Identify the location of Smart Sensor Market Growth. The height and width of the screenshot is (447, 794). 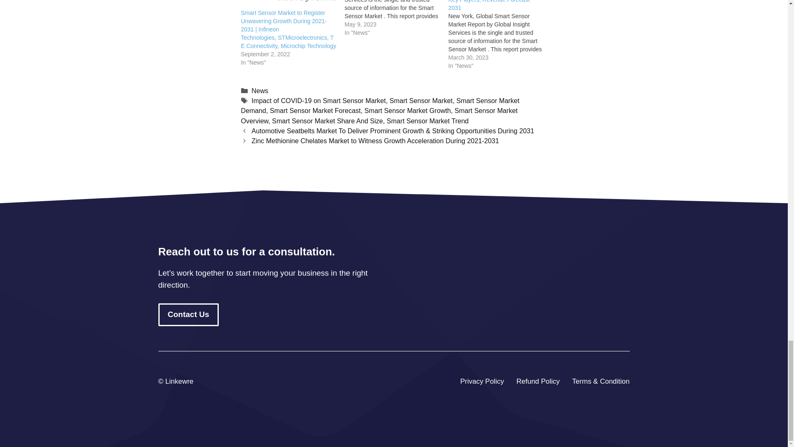
(408, 111).